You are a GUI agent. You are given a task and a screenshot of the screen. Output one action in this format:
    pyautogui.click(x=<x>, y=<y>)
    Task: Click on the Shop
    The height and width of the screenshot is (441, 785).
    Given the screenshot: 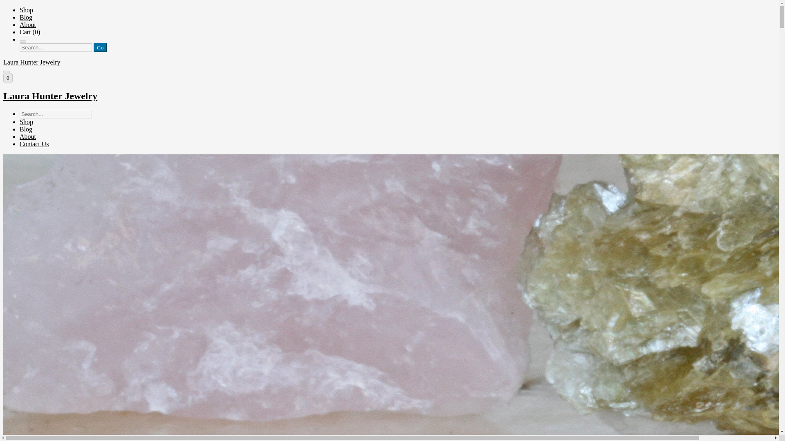 What is the action you would take?
    pyautogui.click(x=26, y=10)
    